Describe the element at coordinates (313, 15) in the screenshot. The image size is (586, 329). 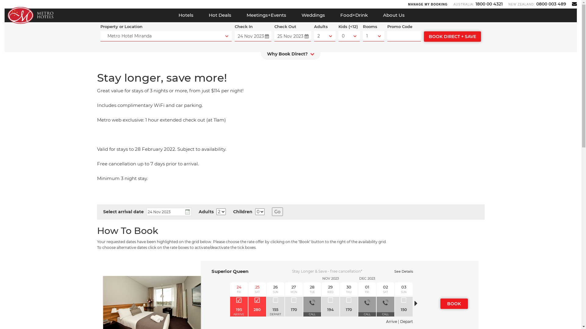
I see `Weddings` at that location.